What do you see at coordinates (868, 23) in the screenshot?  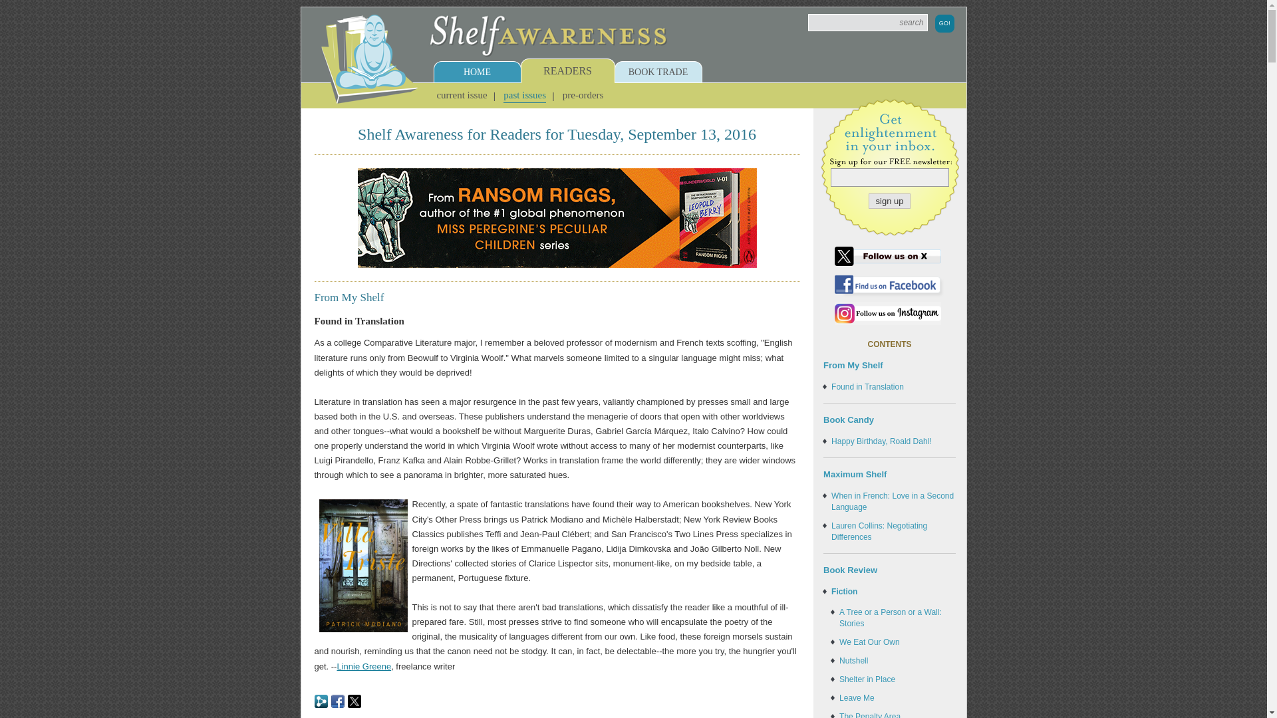 I see `Search News and Articles` at bounding box center [868, 23].